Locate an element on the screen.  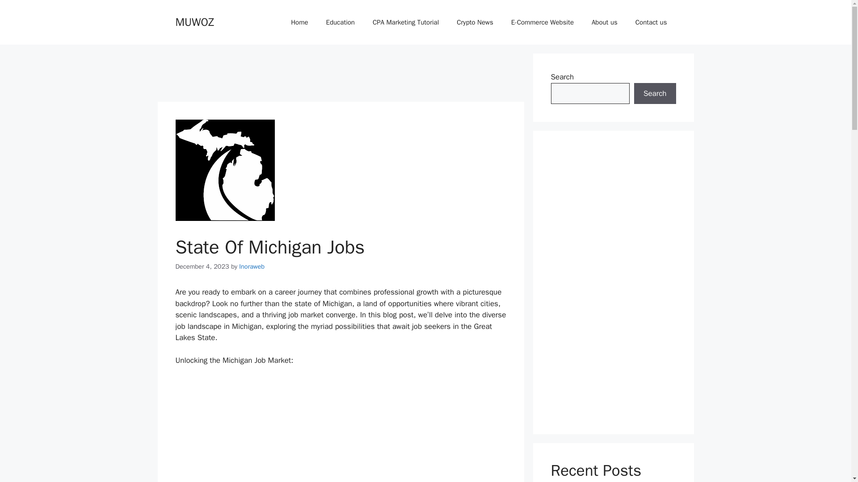
E-Commerce Website is located at coordinates (542, 22).